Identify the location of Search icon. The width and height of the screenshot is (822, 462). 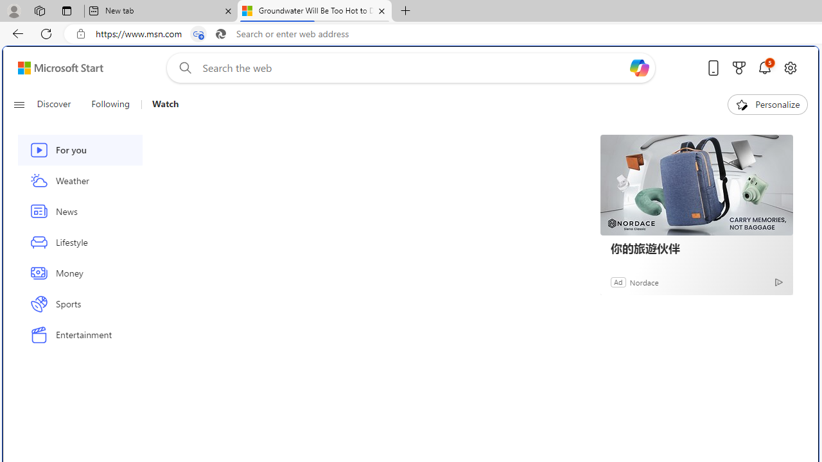
(220, 34).